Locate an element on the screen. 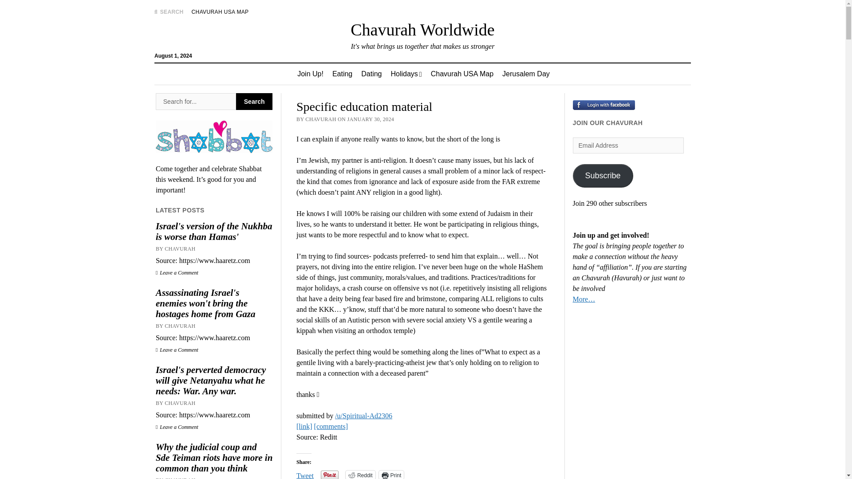 Image resolution: width=852 pixels, height=479 pixels. Holidays is located at coordinates (406, 74).